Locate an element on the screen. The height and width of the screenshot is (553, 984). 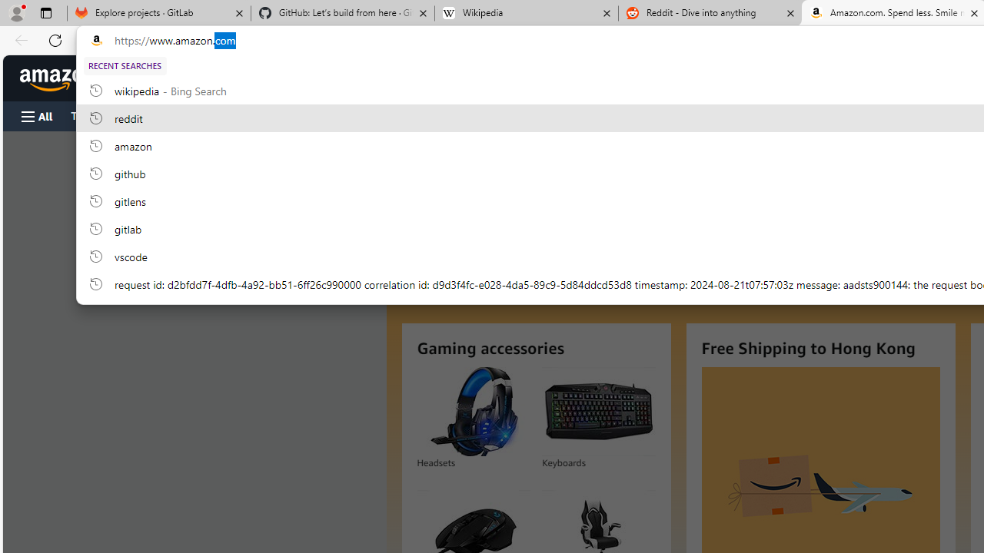
Deliver to Hong Kong is located at coordinates (148, 78).